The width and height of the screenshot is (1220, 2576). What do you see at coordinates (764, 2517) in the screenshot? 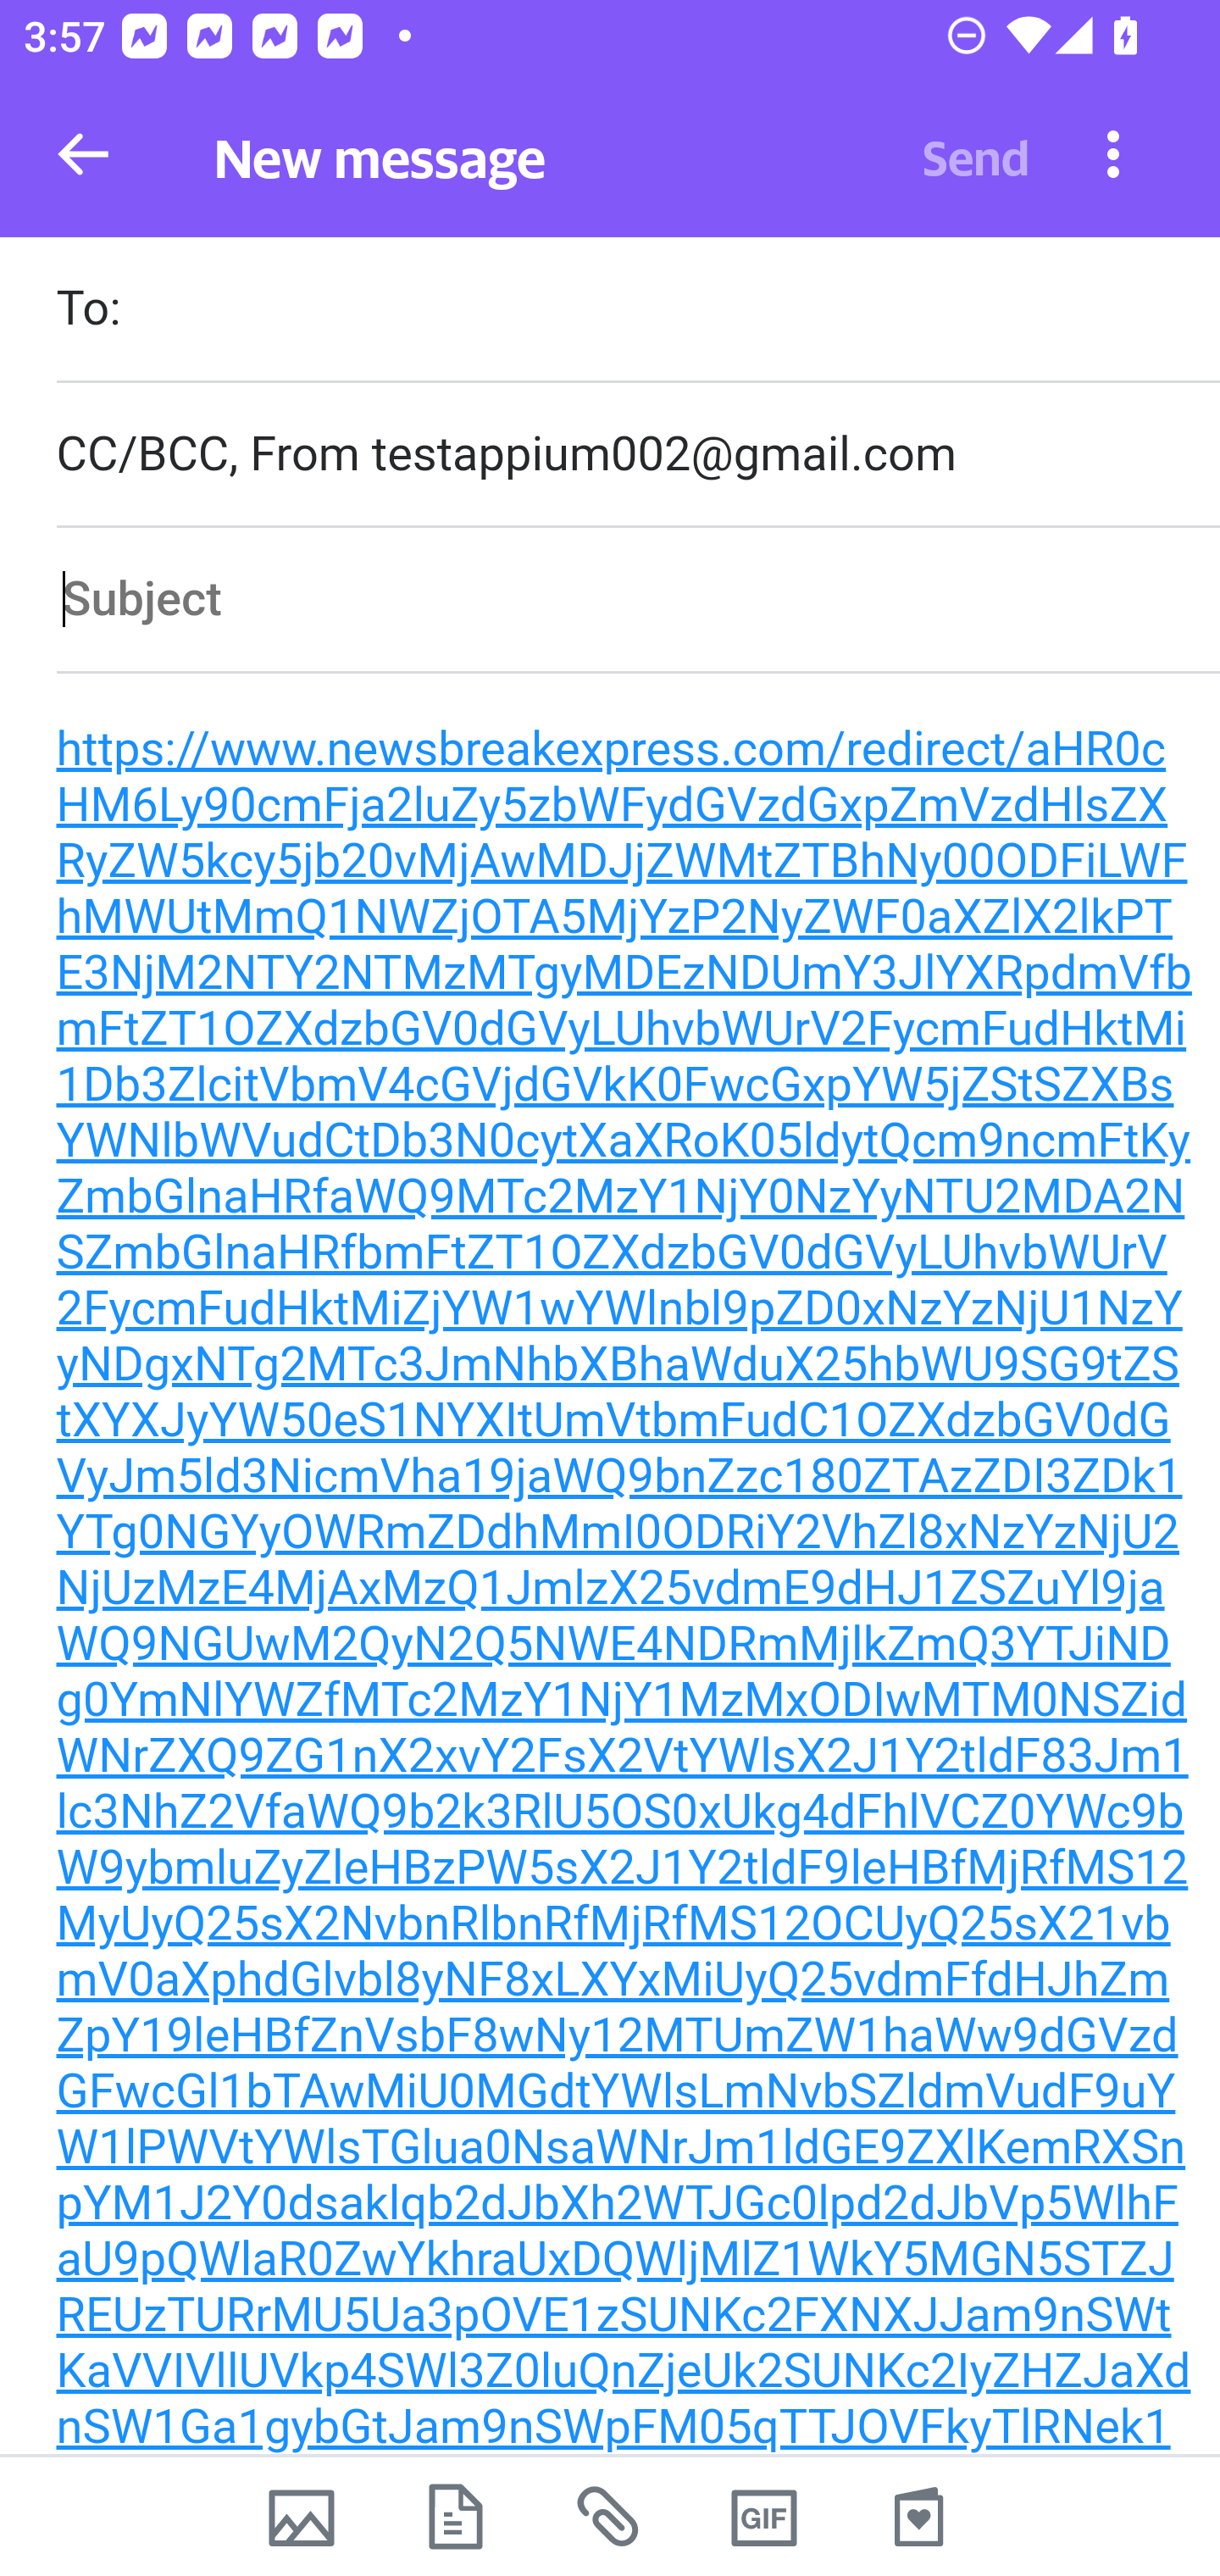
I see `GIFs` at bounding box center [764, 2517].